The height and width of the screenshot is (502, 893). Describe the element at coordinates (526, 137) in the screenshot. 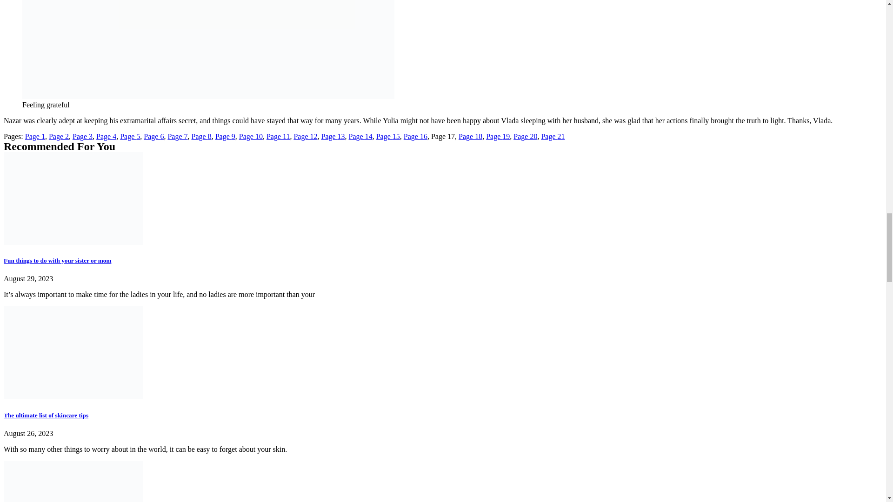

I see `Page 20` at that location.